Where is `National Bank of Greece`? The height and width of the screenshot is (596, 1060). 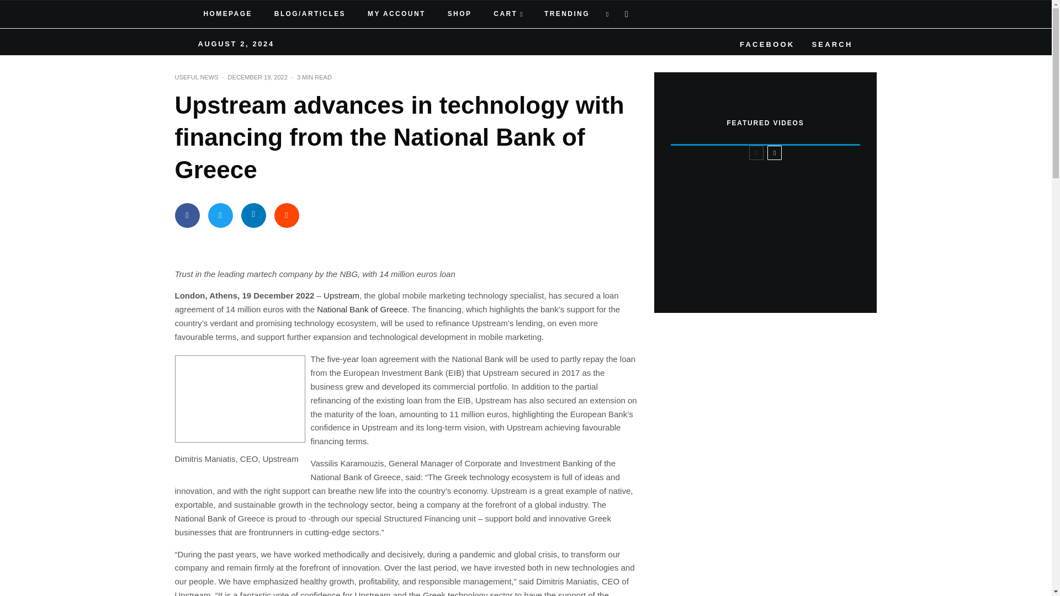
National Bank of Greece is located at coordinates (362, 309).